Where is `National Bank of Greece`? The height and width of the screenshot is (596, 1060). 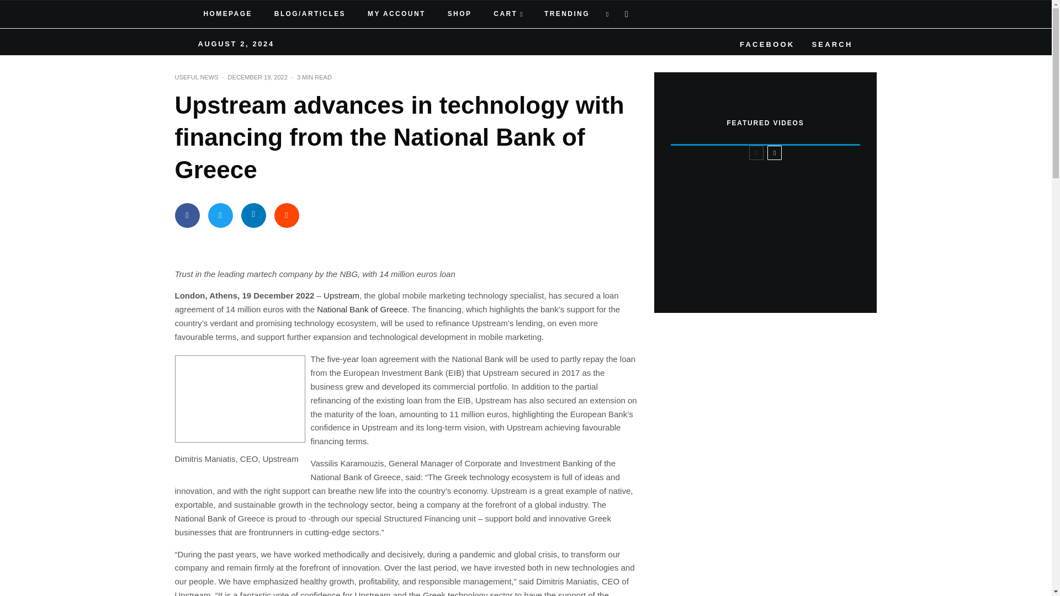
National Bank of Greece is located at coordinates (362, 309).